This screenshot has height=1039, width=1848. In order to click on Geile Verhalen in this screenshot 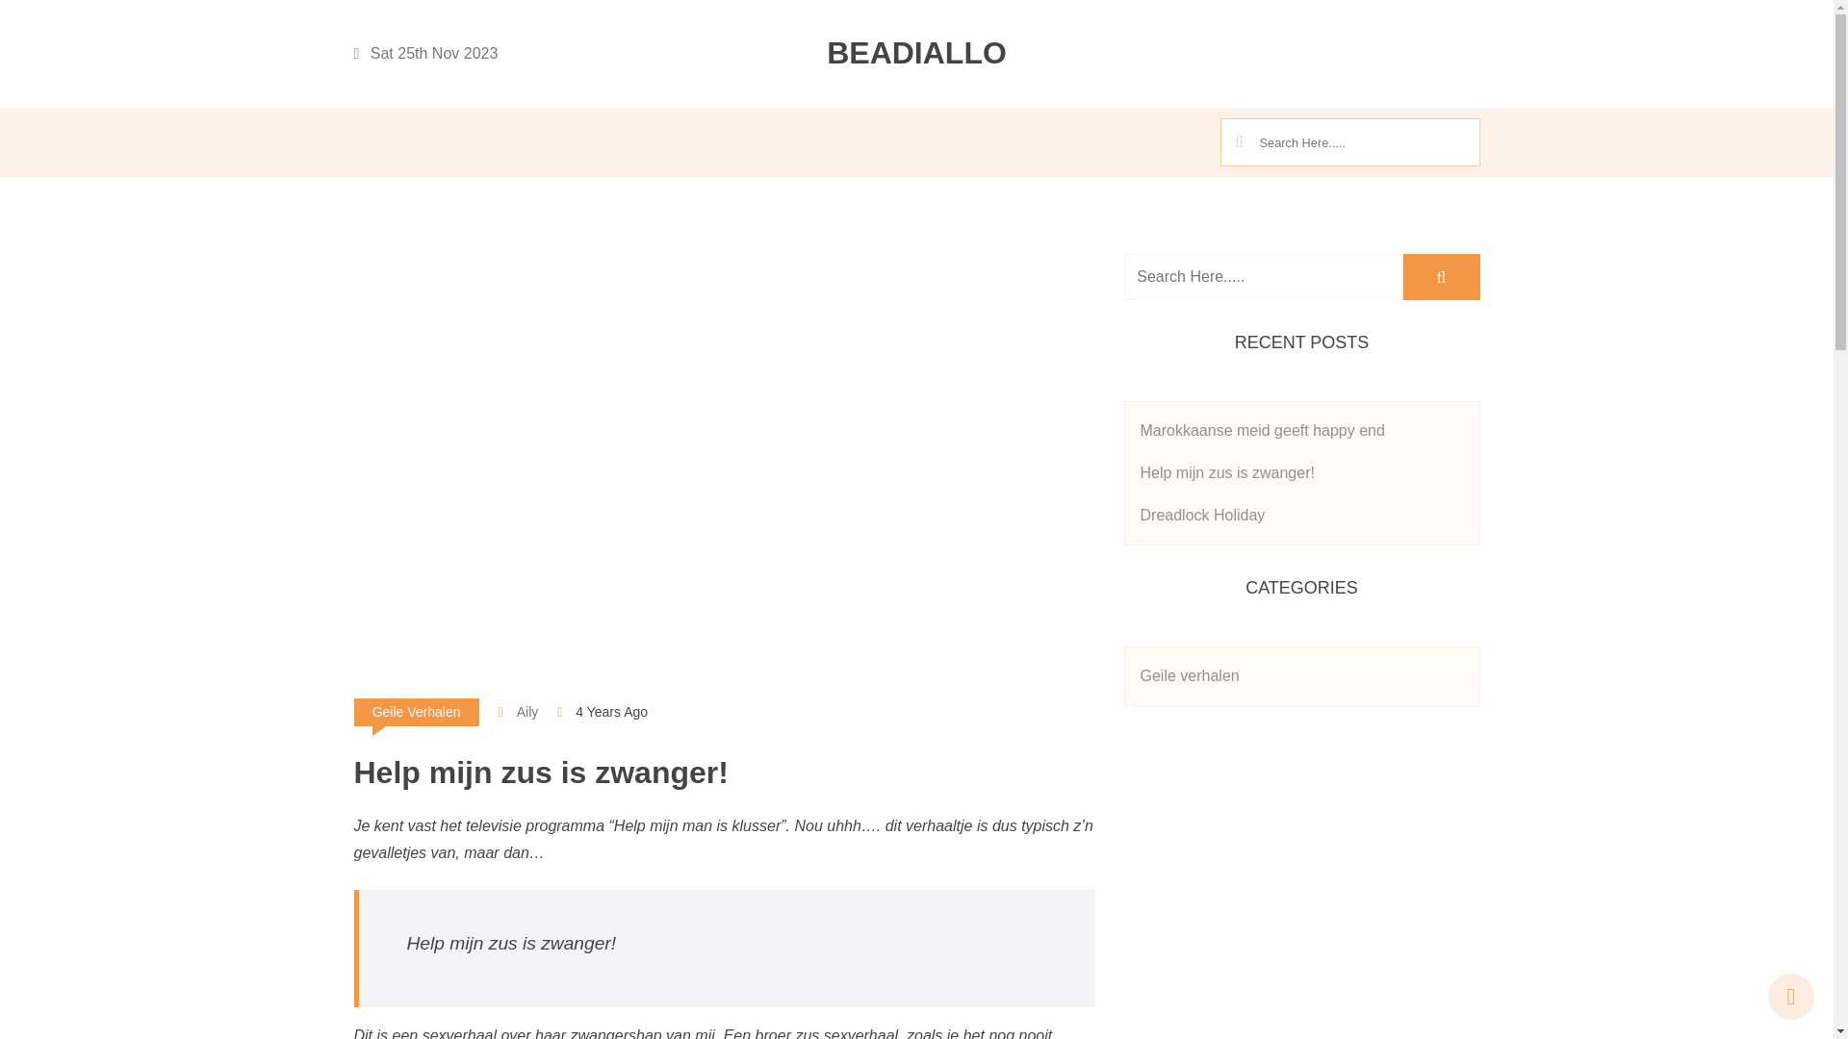, I will do `click(417, 712)`.